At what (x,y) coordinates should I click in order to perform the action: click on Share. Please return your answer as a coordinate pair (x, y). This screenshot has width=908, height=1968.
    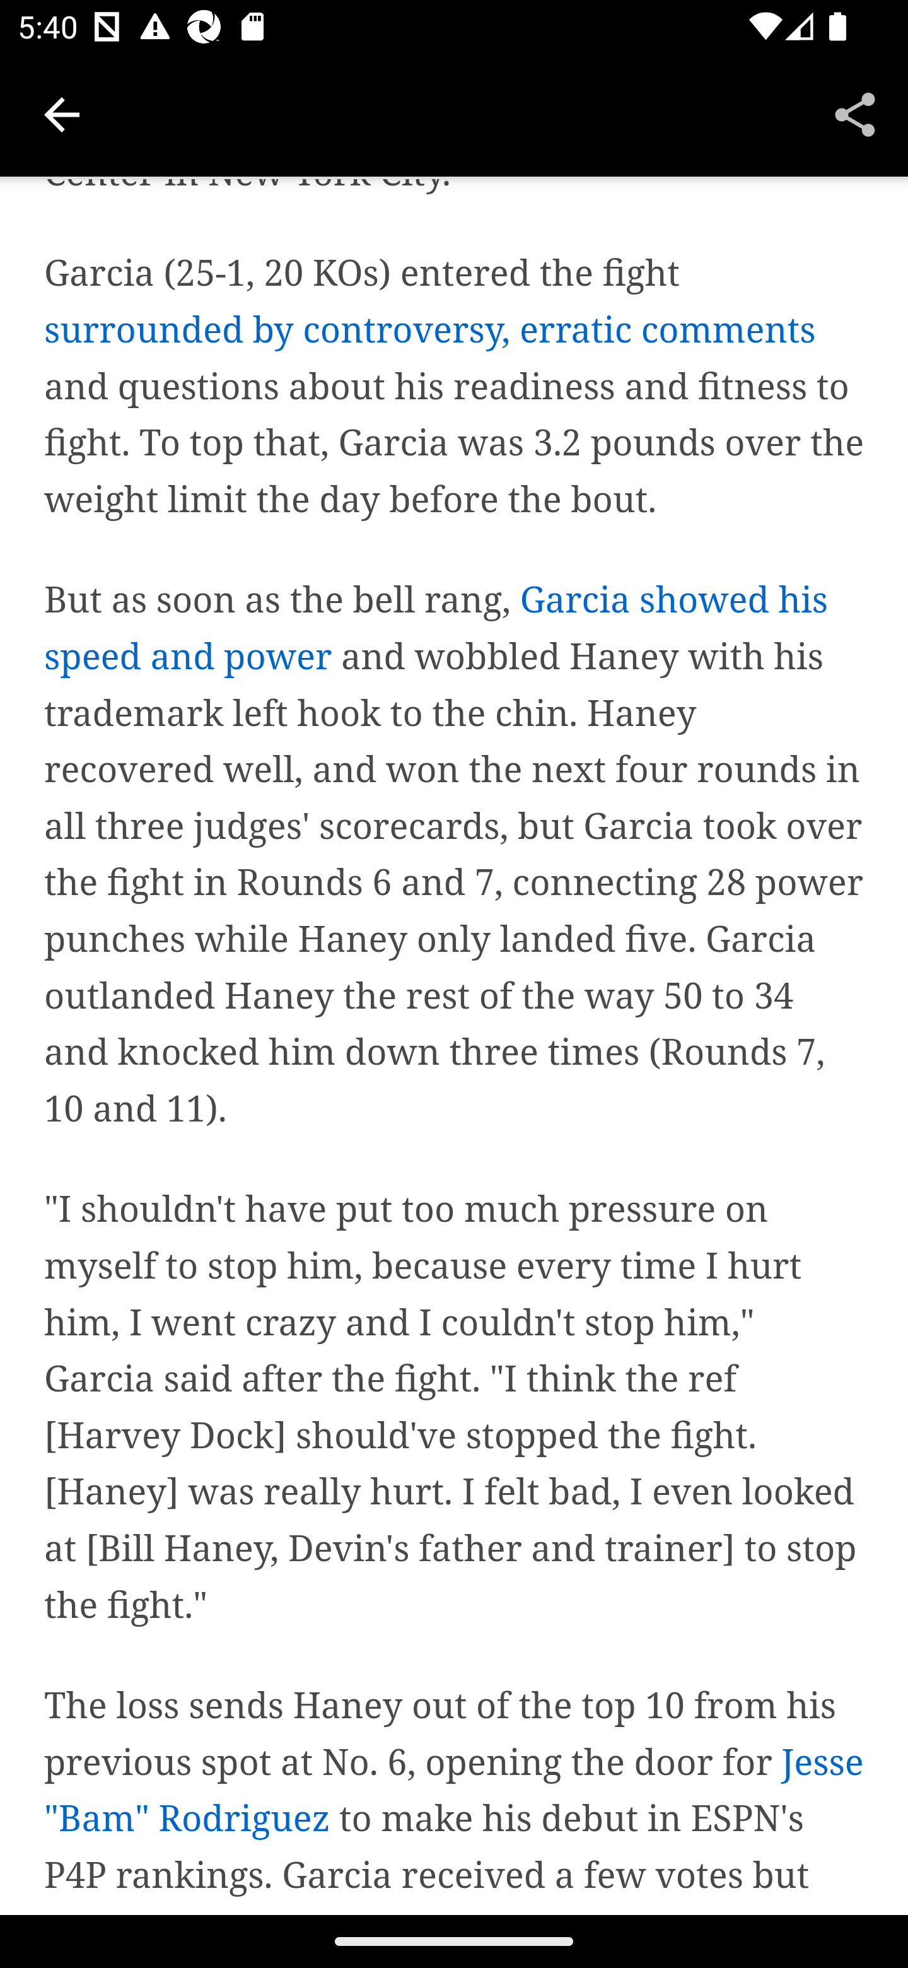
    Looking at the image, I should click on (855, 114).